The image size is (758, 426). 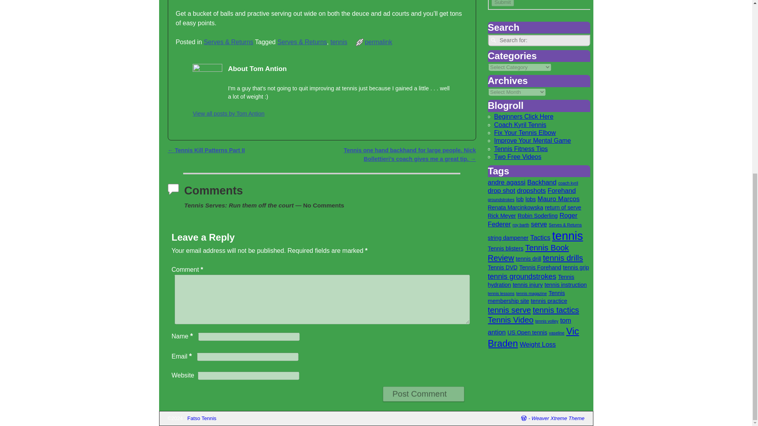 I want to click on Weaver Xtreme Theme, so click(x=557, y=418).